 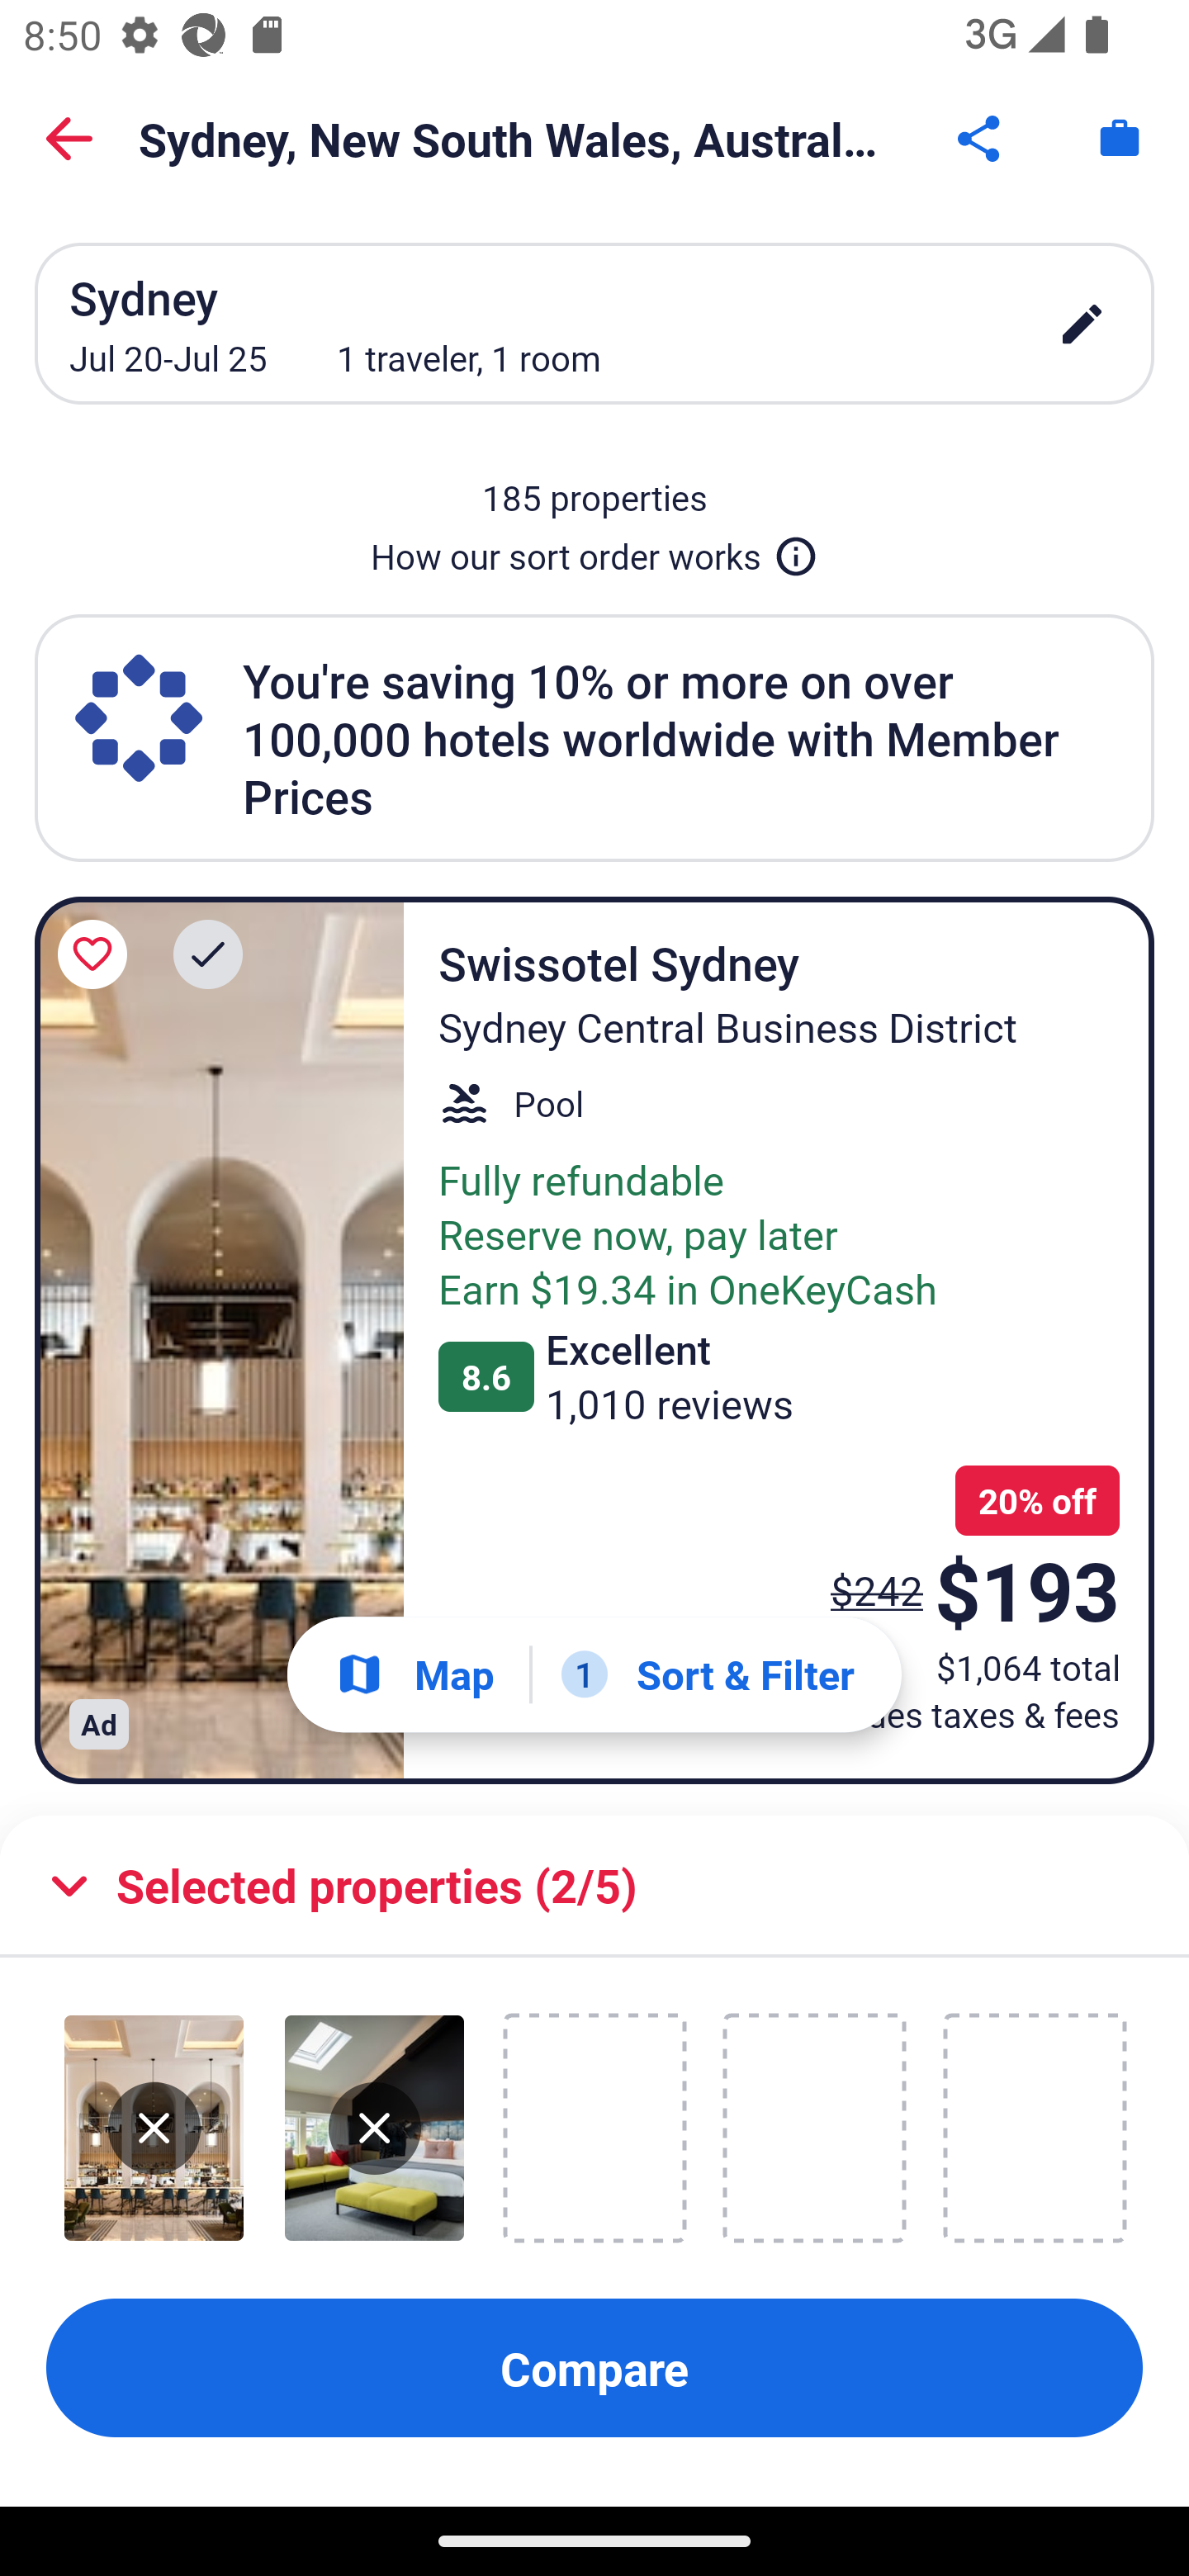 What do you see at coordinates (414, 1674) in the screenshot?
I see `Show map Map Show map Button` at bounding box center [414, 1674].